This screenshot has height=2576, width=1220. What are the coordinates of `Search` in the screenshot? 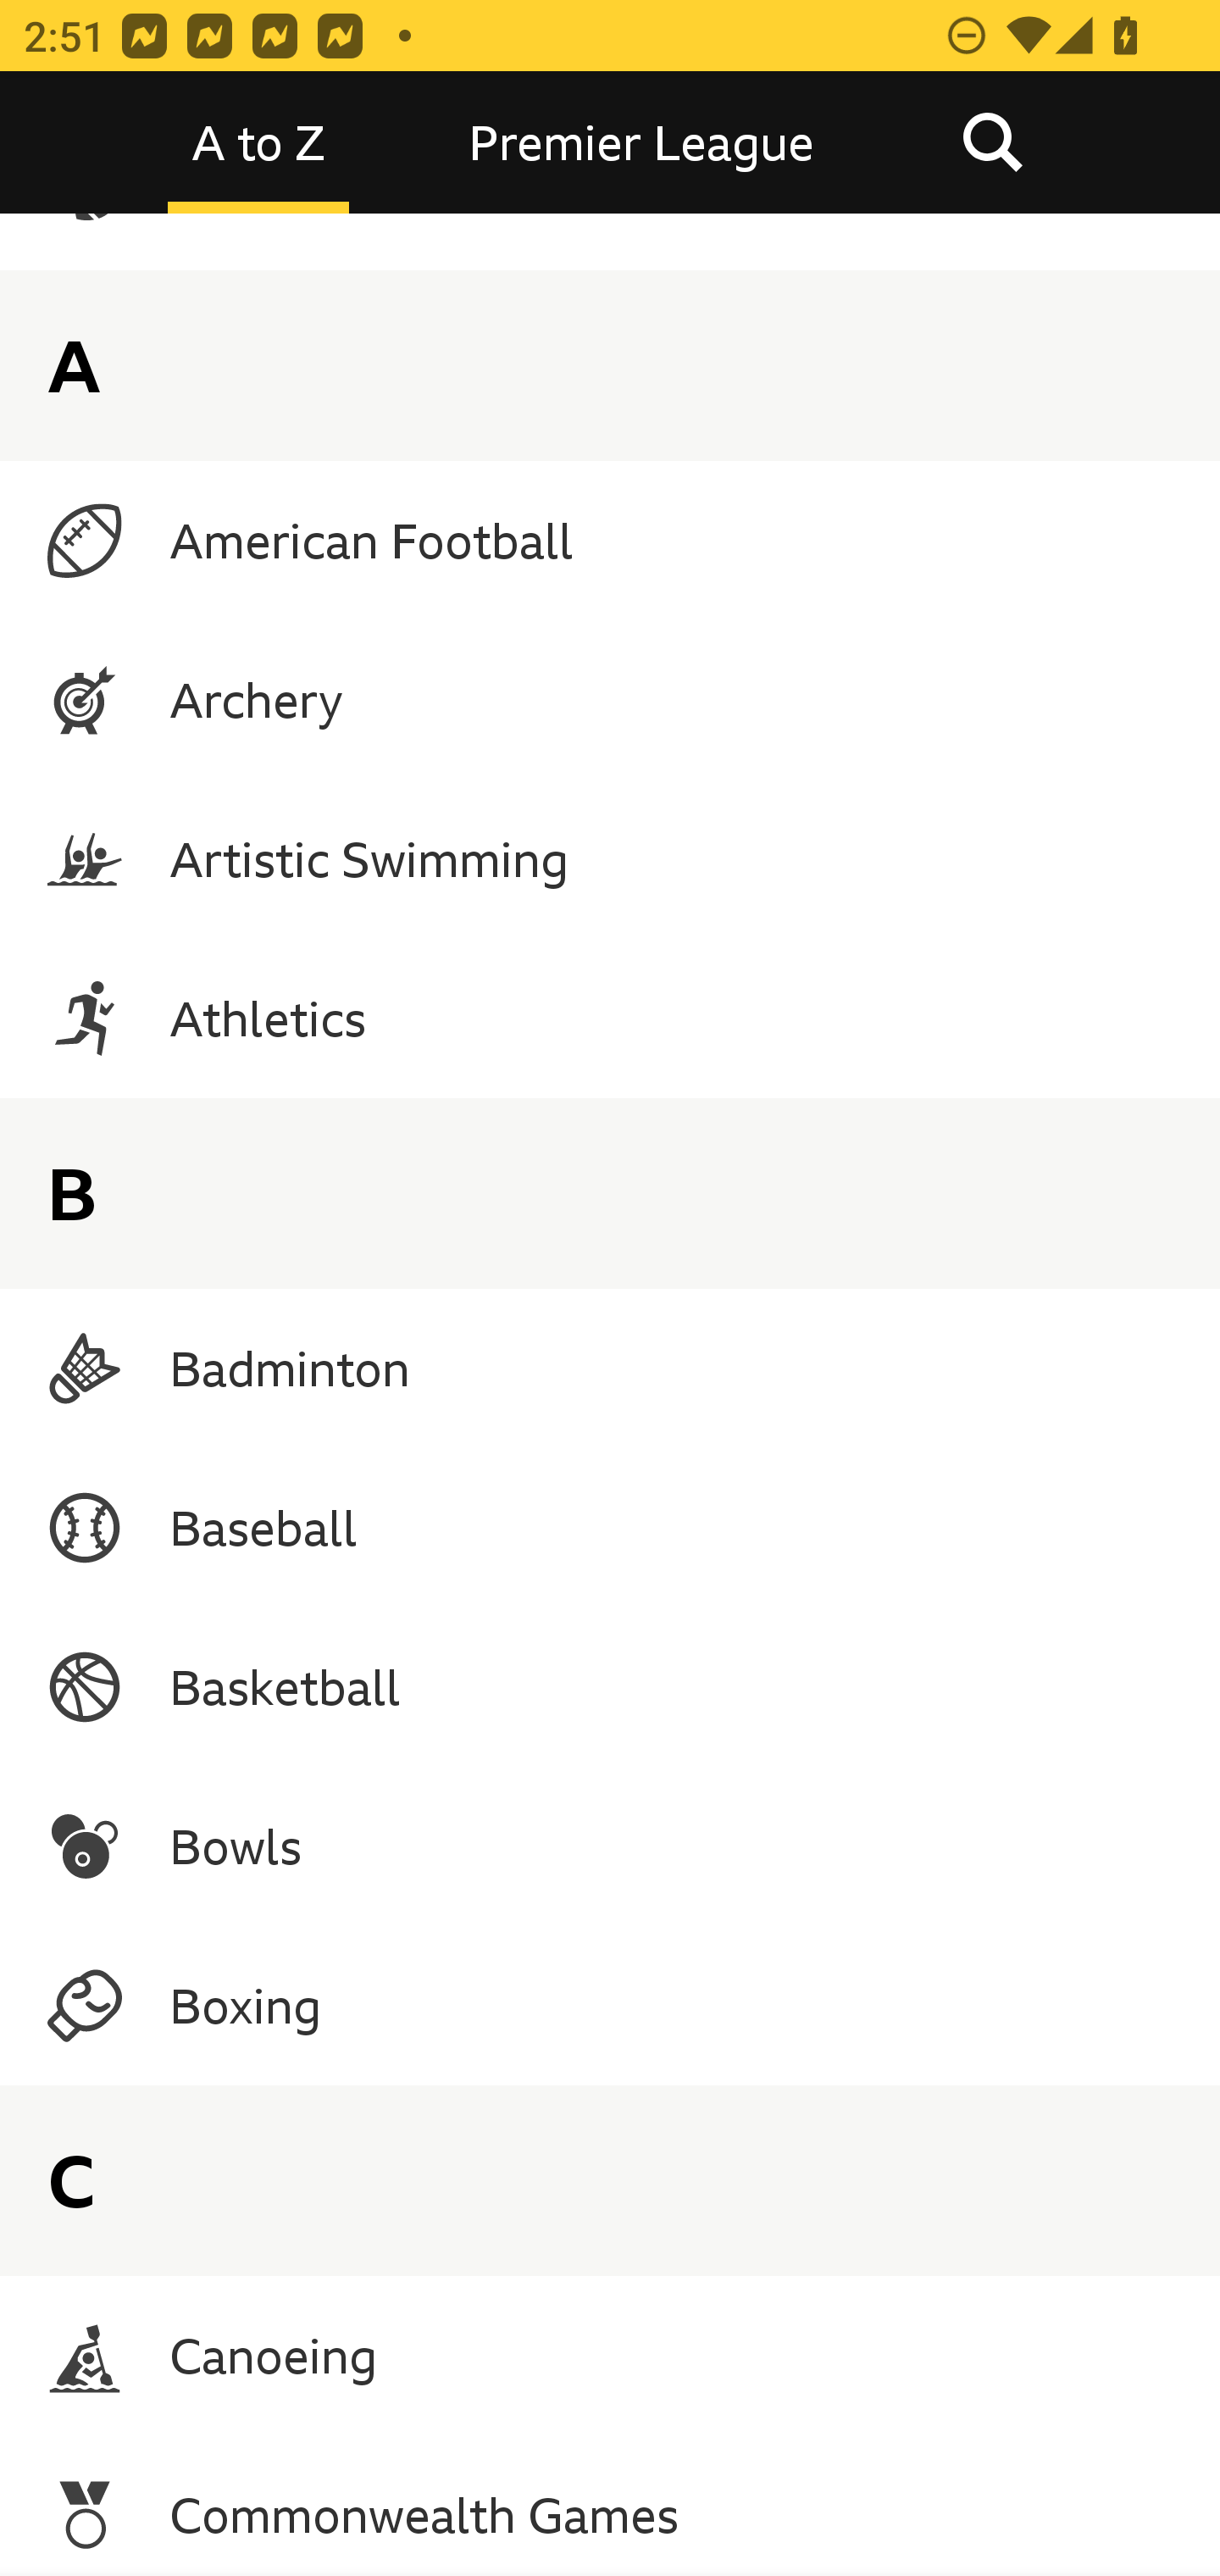 It's located at (992, 142).